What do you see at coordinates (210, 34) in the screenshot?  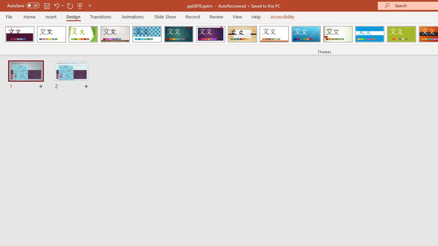 I see `Ion Boardroom` at bounding box center [210, 34].